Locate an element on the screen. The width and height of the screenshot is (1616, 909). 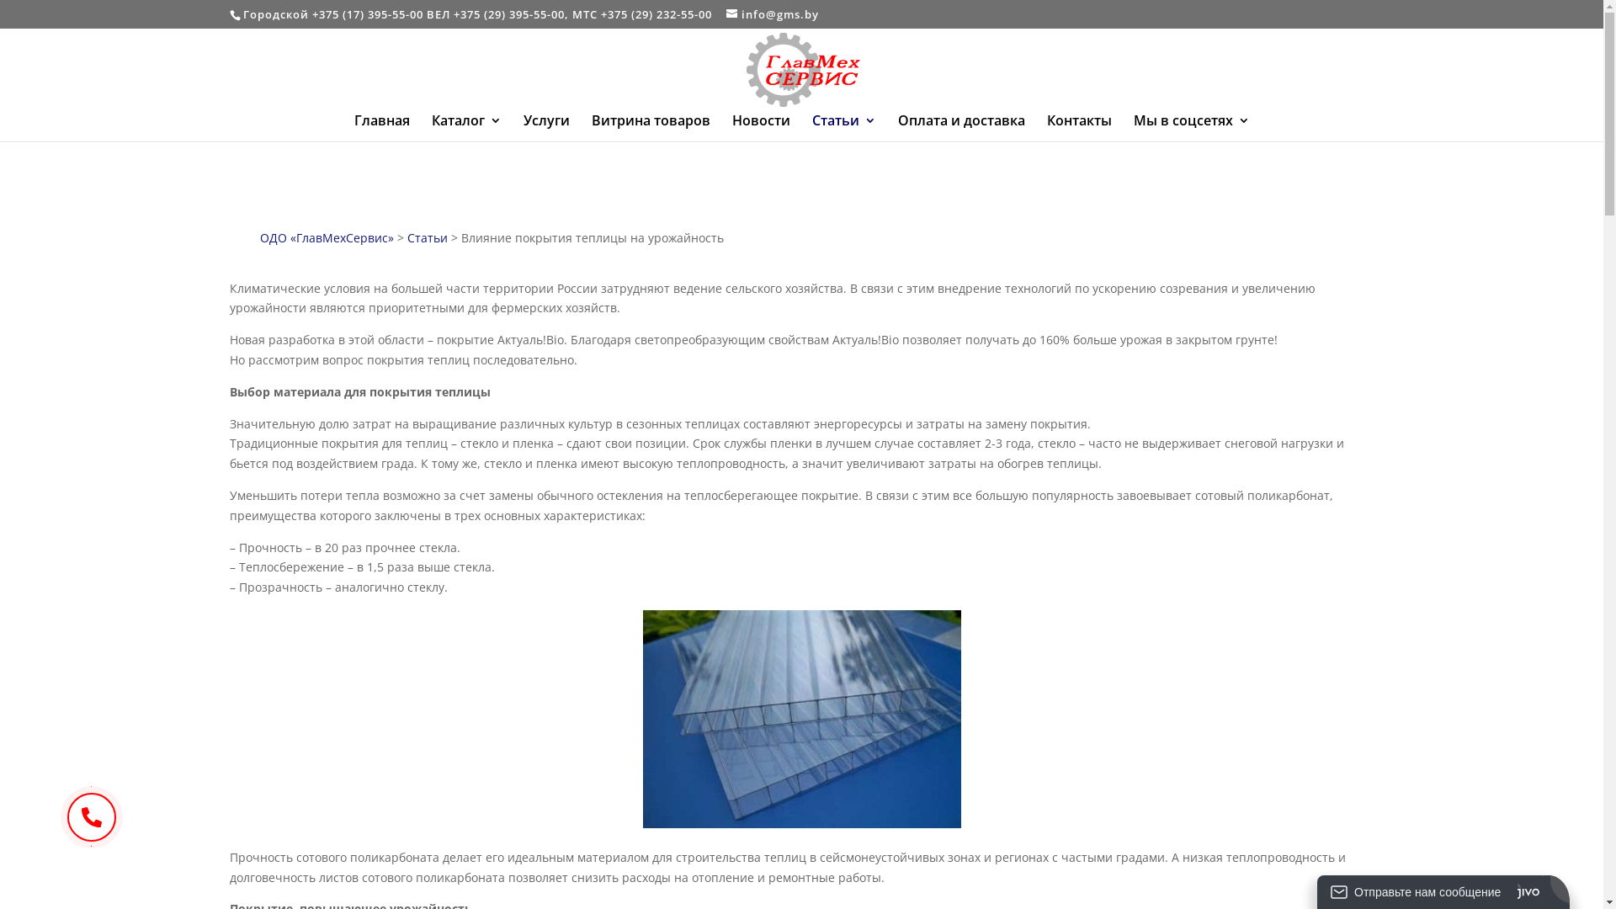
+375 (29) 395-55-00 is located at coordinates (508, 14).